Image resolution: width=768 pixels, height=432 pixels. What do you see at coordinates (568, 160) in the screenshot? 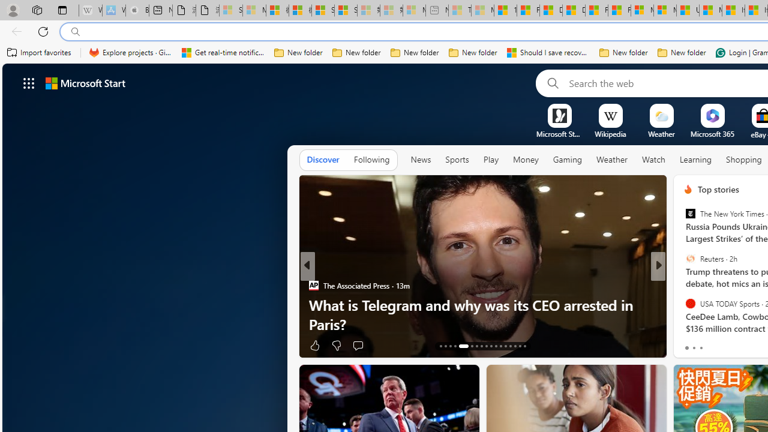
I see `Gaming` at bounding box center [568, 160].